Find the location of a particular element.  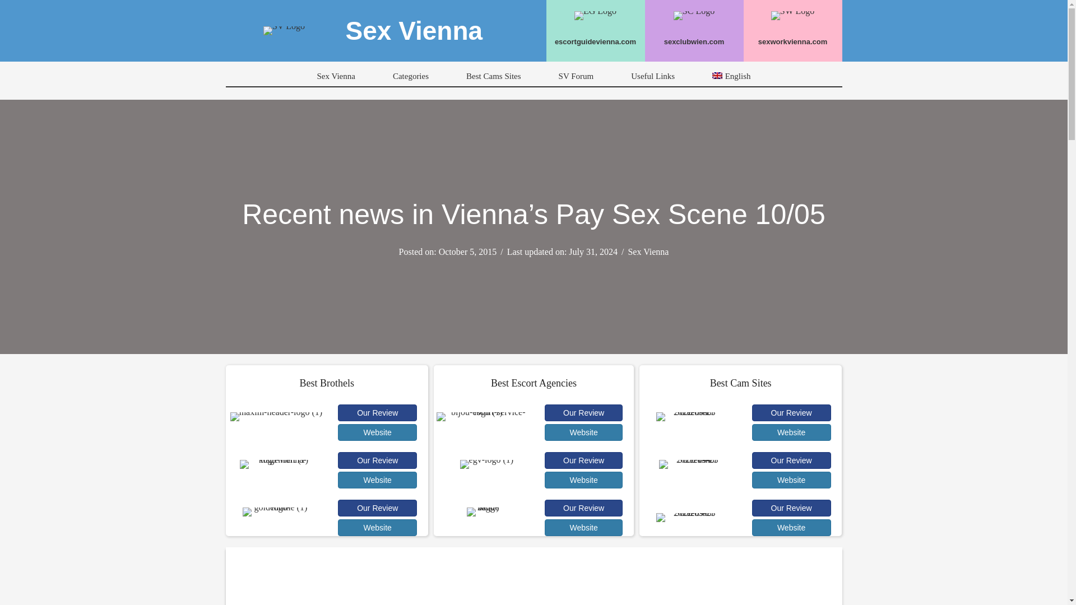

Useful Links is located at coordinates (652, 76).